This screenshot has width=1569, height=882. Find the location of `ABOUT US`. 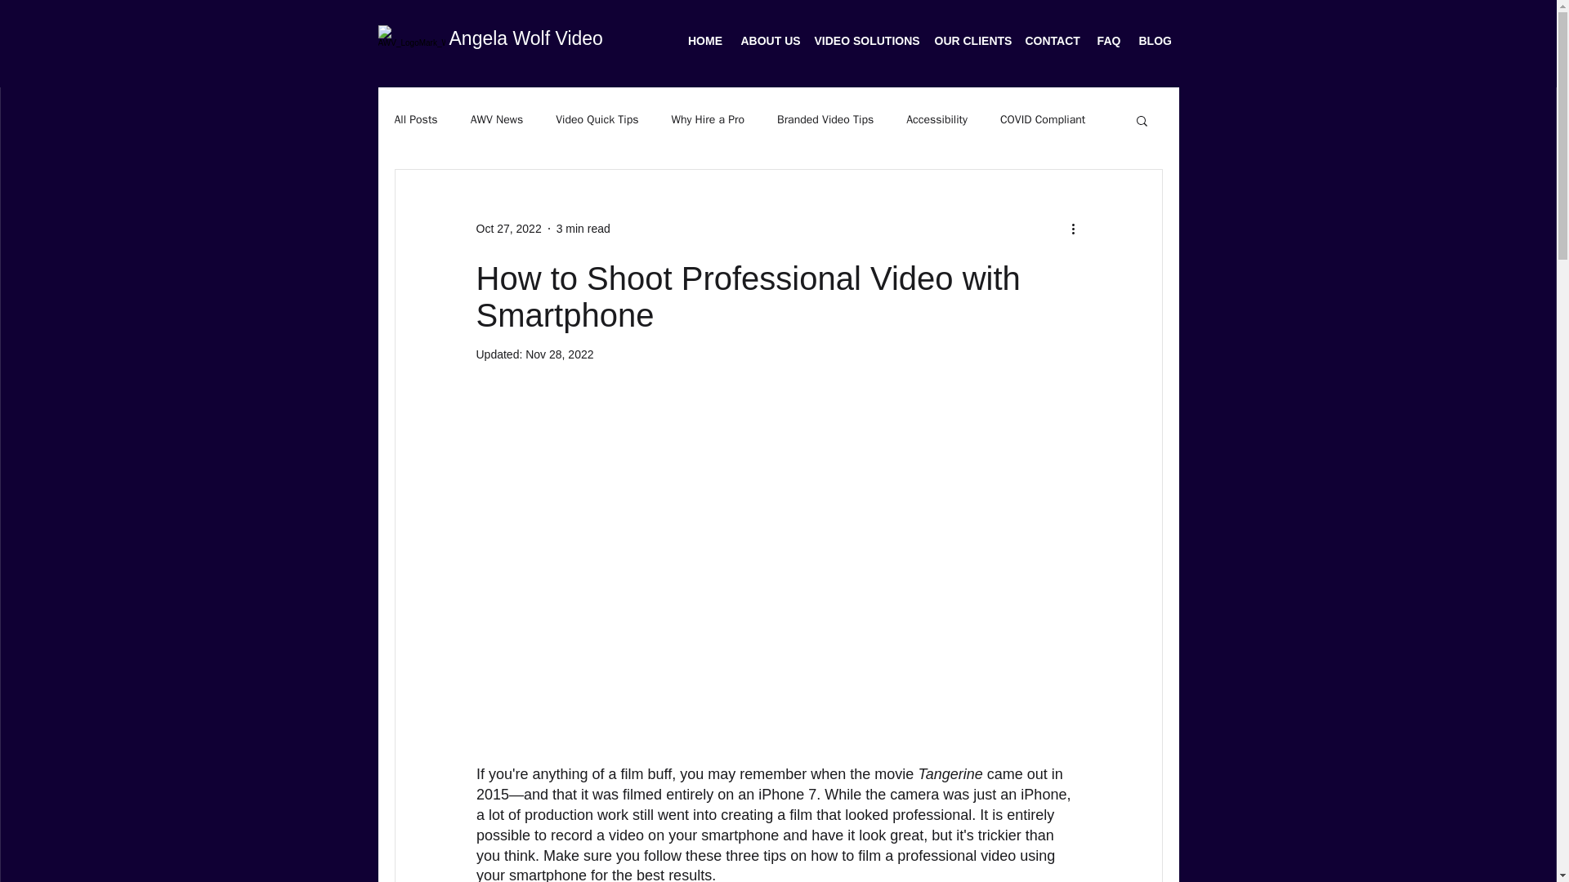

ABOUT US is located at coordinates (769, 41).